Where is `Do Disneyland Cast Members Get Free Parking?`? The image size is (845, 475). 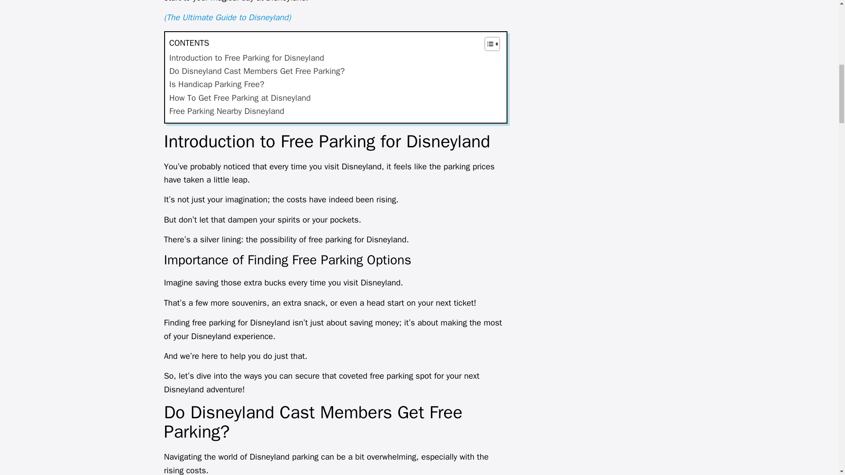
Do Disneyland Cast Members Get Free Parking? is located at coordinates (257, 71).